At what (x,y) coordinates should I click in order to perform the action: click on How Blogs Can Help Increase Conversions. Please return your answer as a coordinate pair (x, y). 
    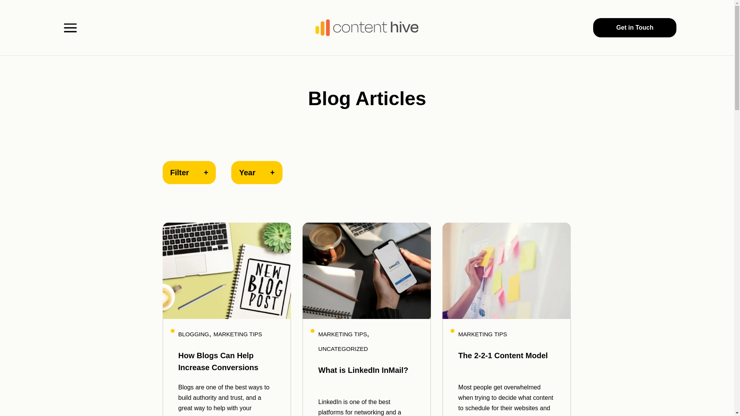
    Looking at the image, I should click on (218, 361).